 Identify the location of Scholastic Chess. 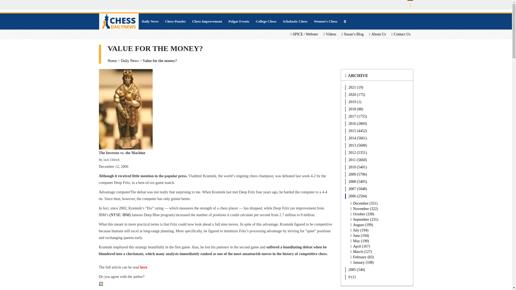
(295, 21).